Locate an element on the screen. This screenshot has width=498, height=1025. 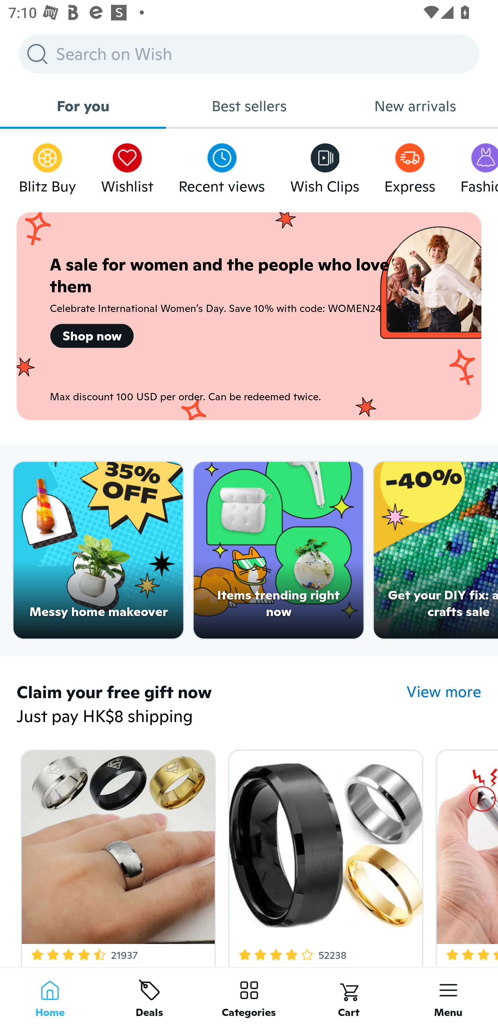
Recent views is located at coordinates (222, 166).